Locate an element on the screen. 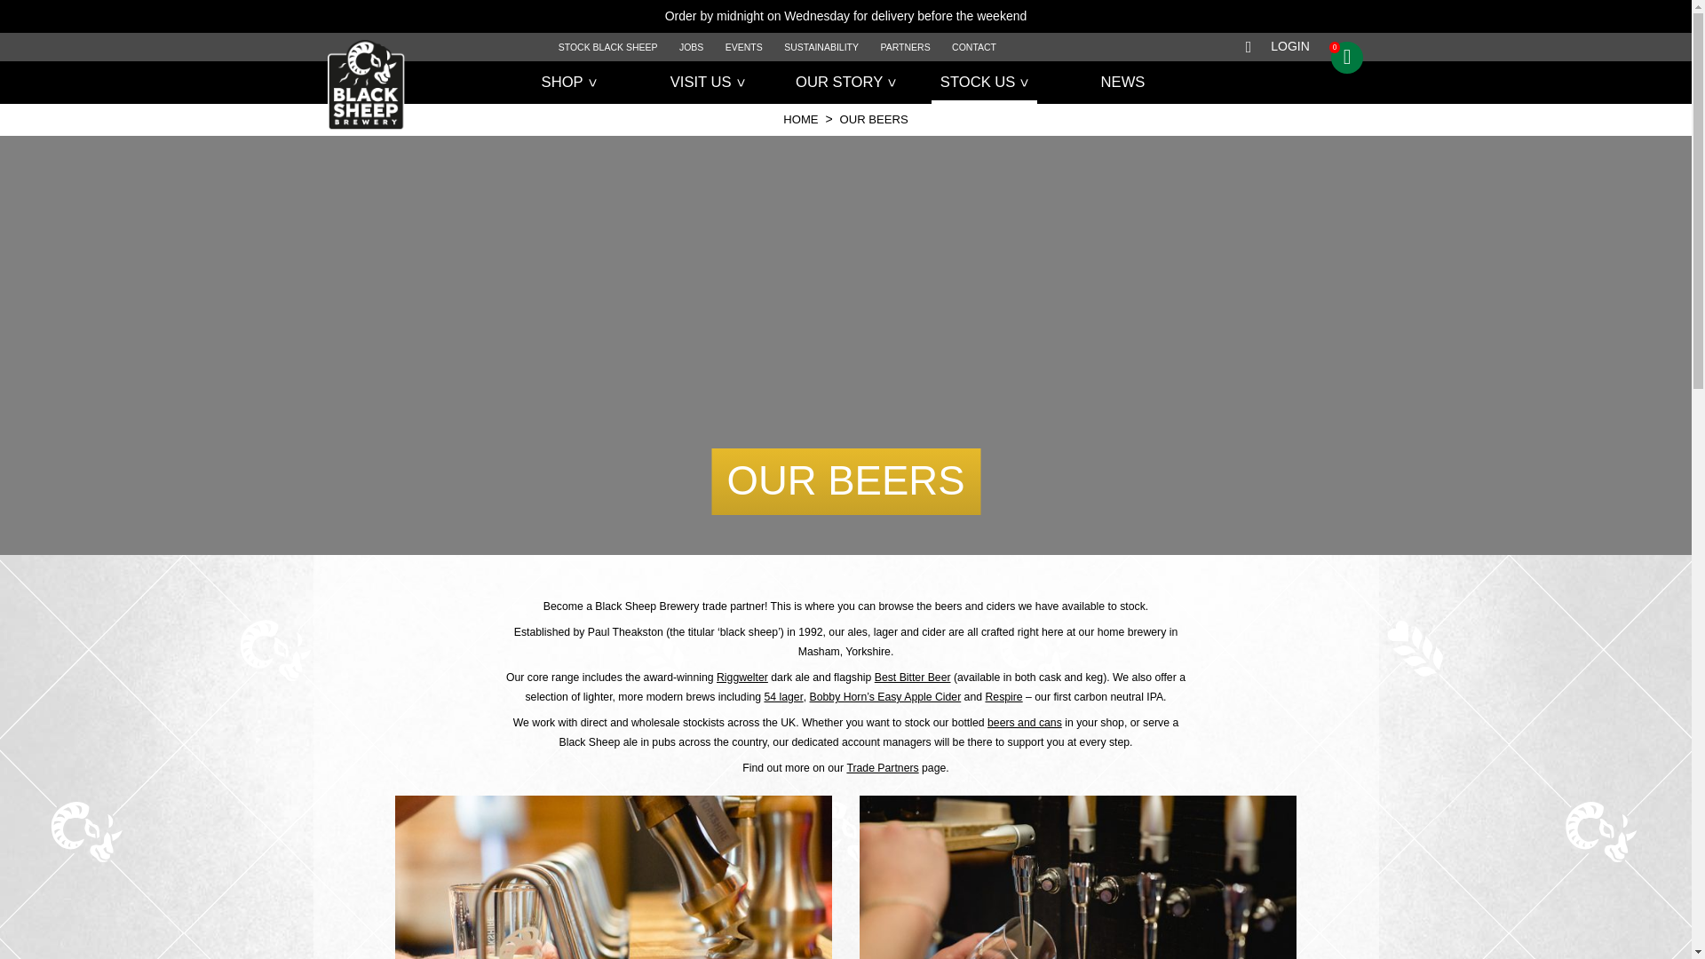  LOGIN is located at coordinates (1289, 46).